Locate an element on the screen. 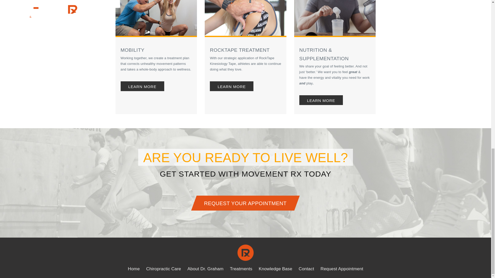 This screenshot has width=495, height=278. Knowledge Base is located at coordinates (276, 269).